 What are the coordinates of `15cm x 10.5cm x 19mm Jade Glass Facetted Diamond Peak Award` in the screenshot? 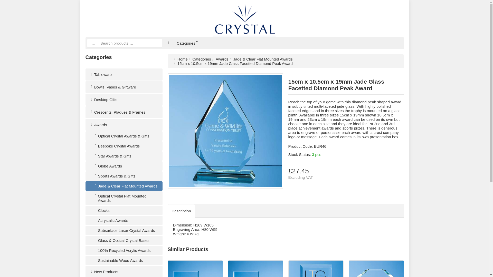 It's located at (225, 131).